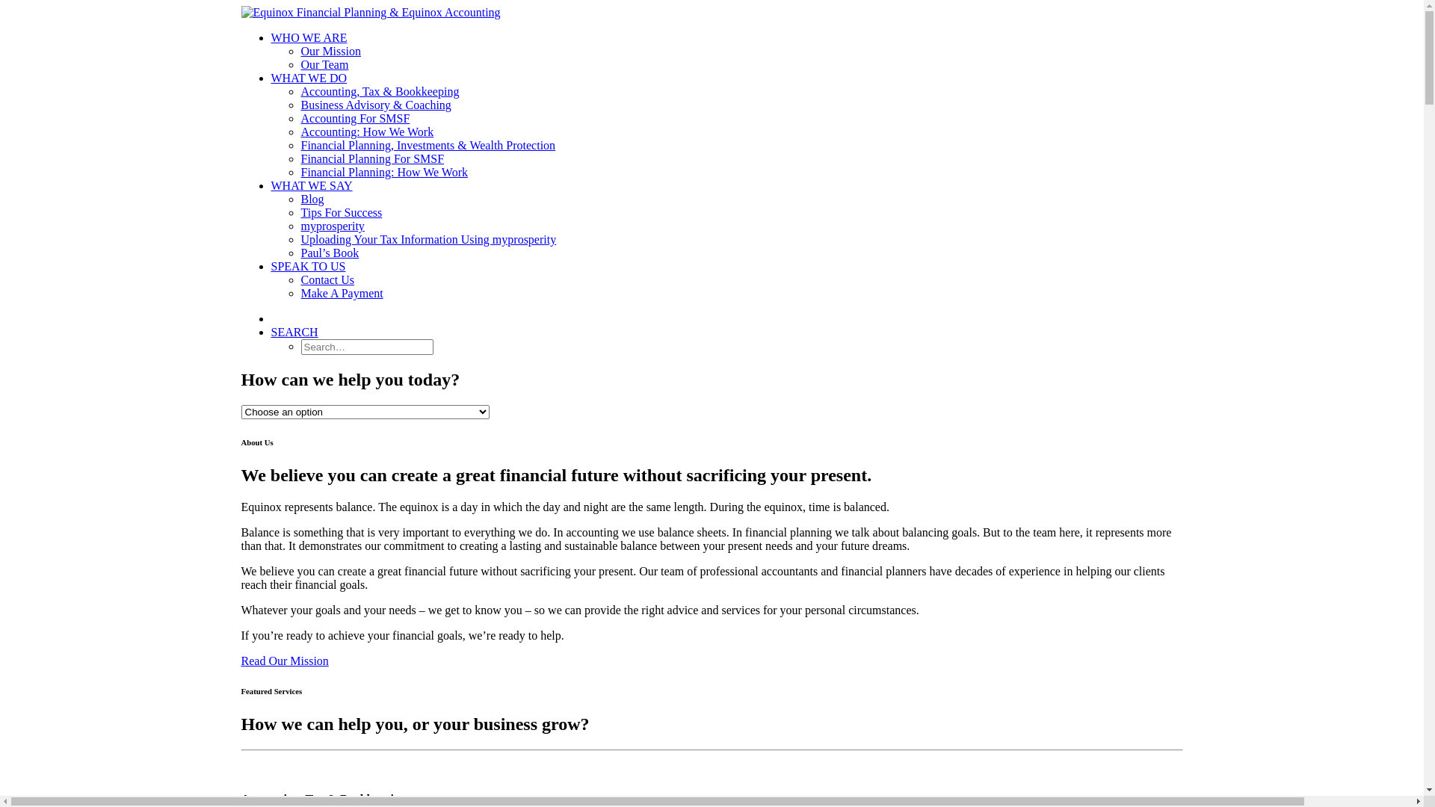  What do you see at coordinates (308, 266) in the screenshot?
I see `SPEAK TO US` at bounding box center [308, 266].